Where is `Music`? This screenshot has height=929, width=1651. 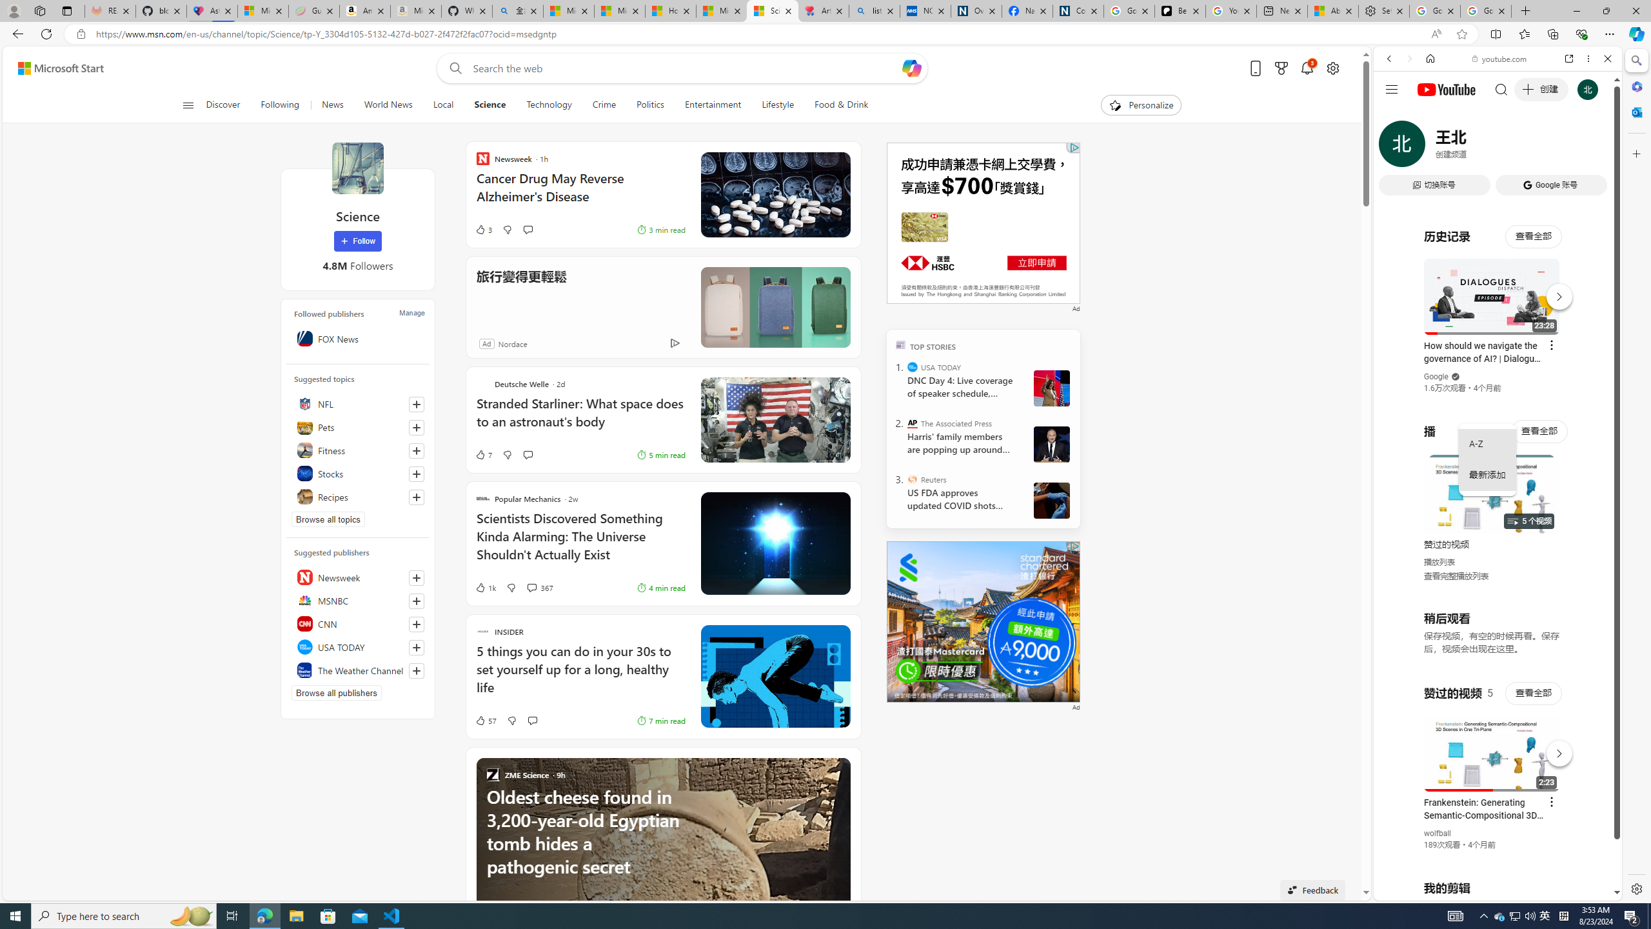 Music is located at coordinates (1498, 350).